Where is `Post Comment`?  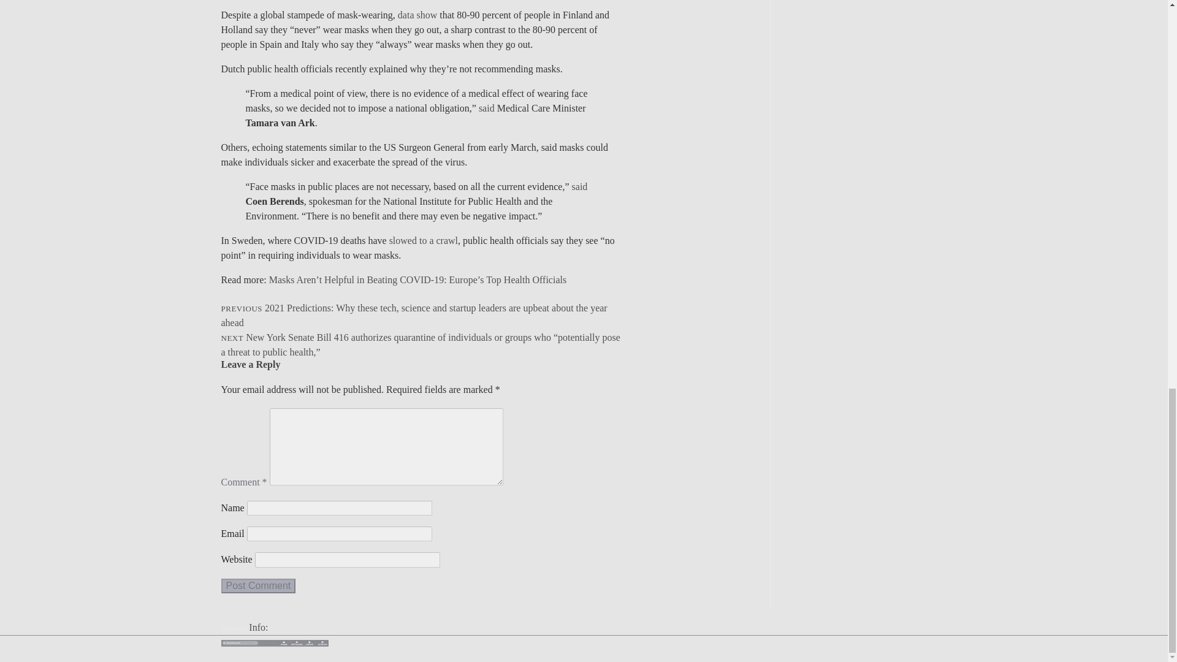
Post Comment is located at coordinates (257, 585).